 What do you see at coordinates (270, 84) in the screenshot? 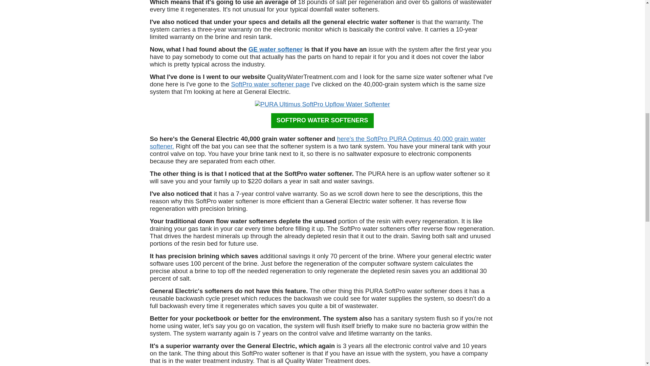
I see `SoftPro PURA and ELITE Water Softening Systems` at bounding box center [270, 84].